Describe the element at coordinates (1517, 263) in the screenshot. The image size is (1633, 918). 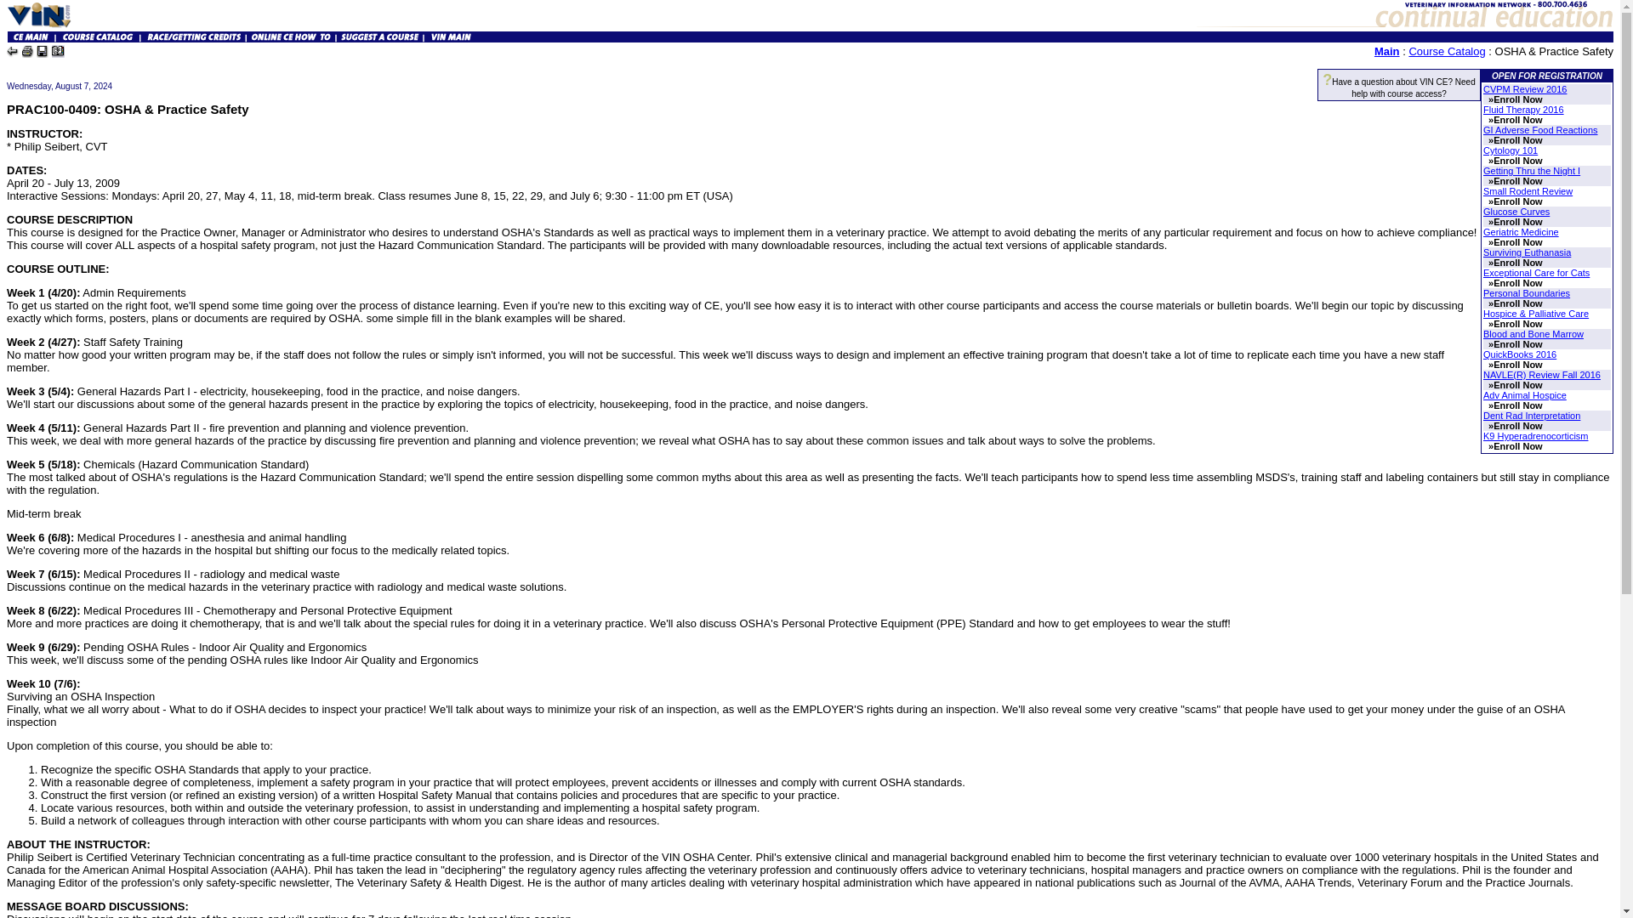
I see `Enroll Now` at that location.